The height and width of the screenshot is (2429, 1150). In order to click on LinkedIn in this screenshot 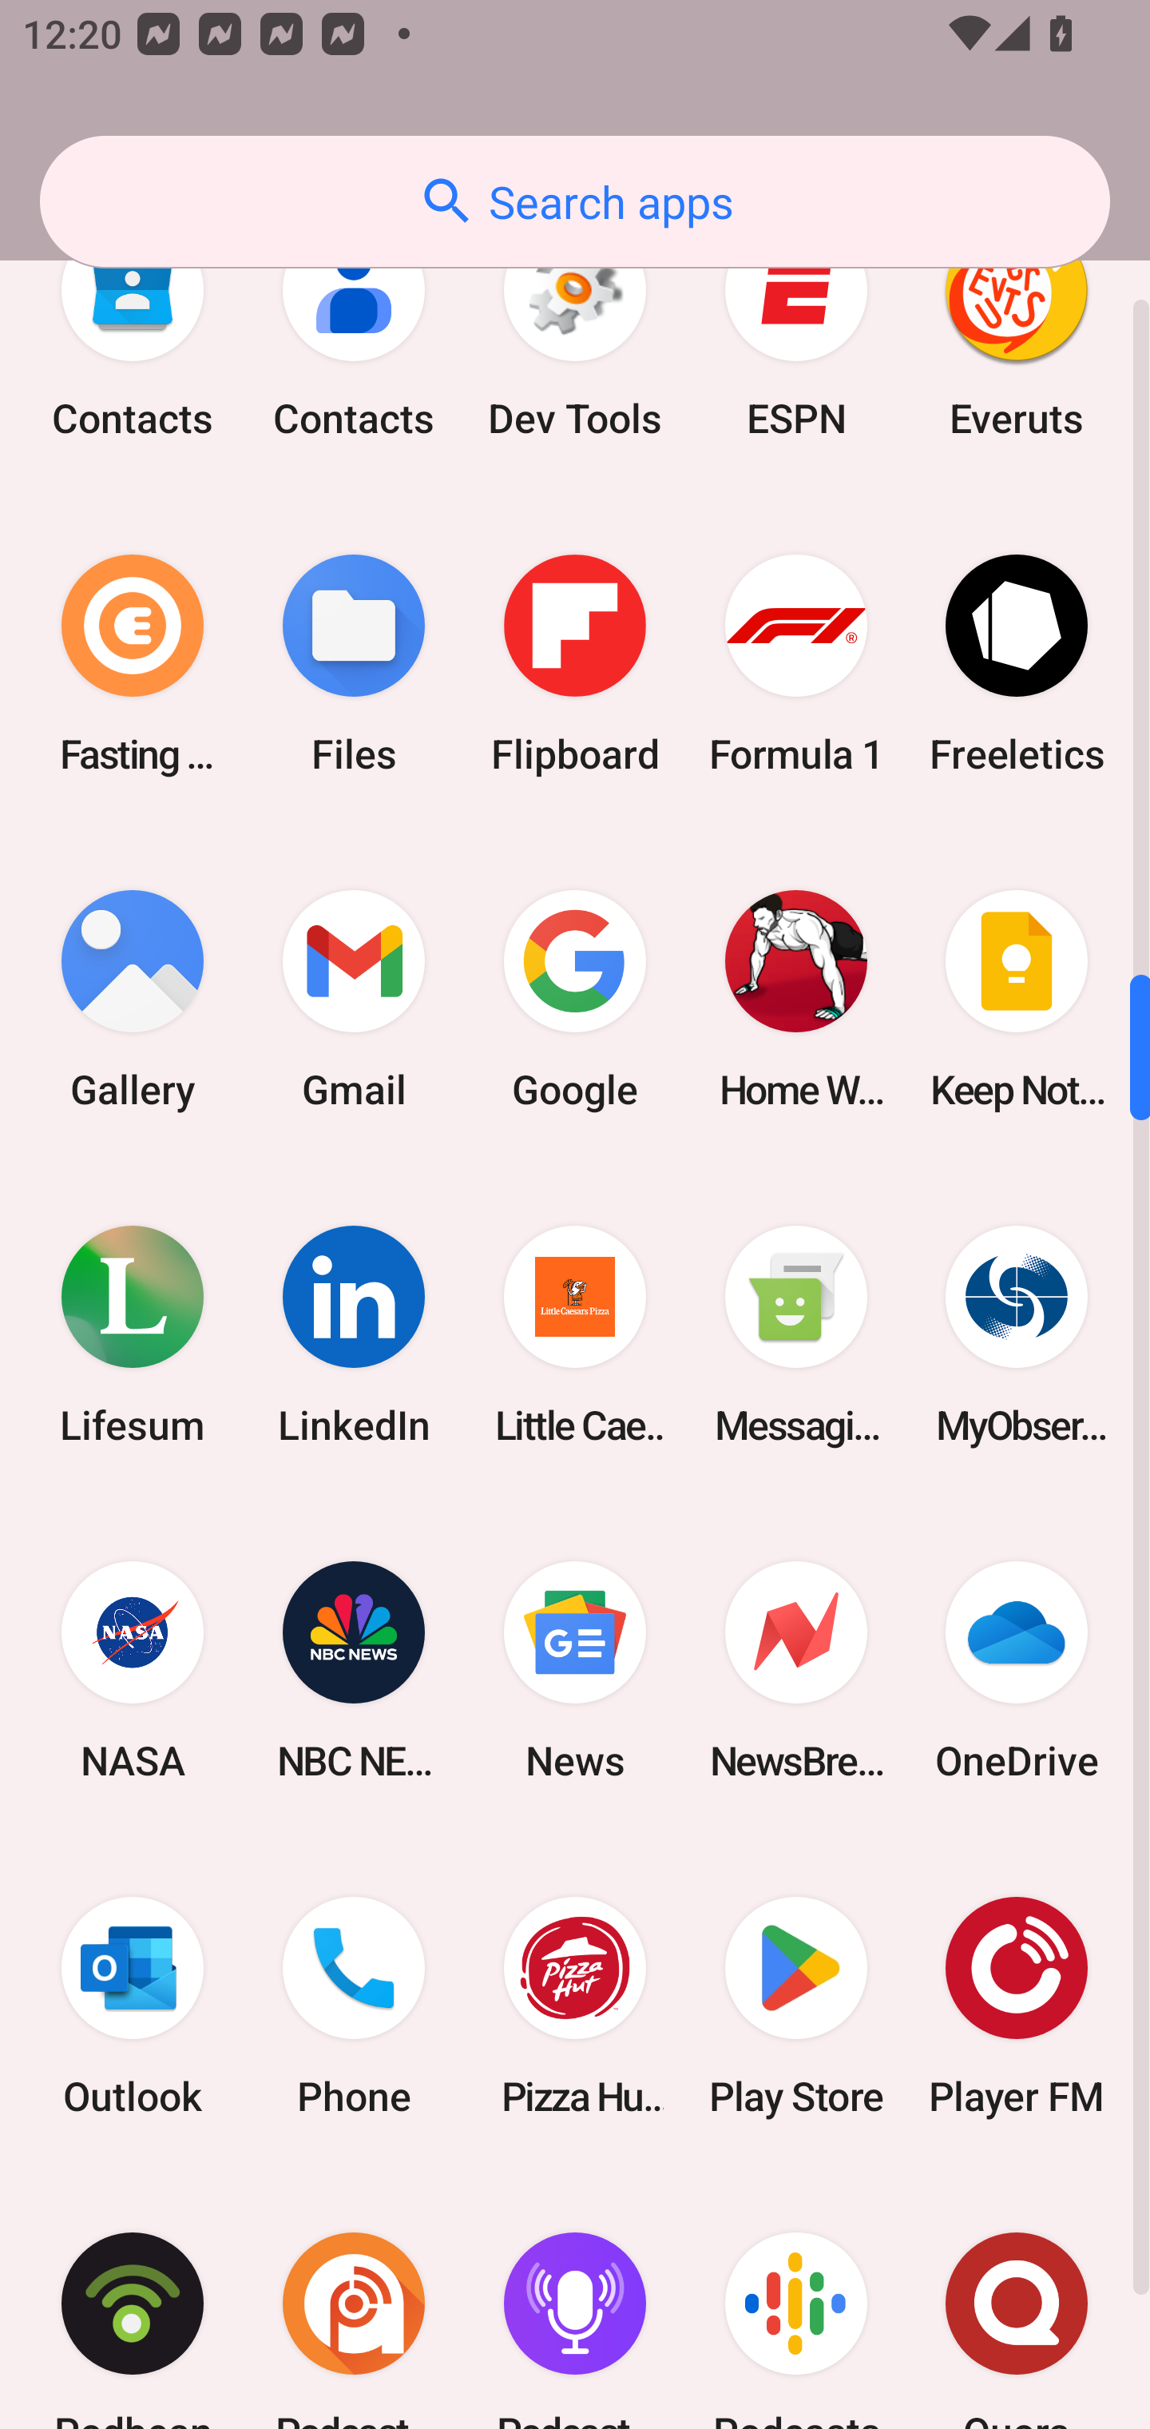, I will do `click(354, 1336)`.